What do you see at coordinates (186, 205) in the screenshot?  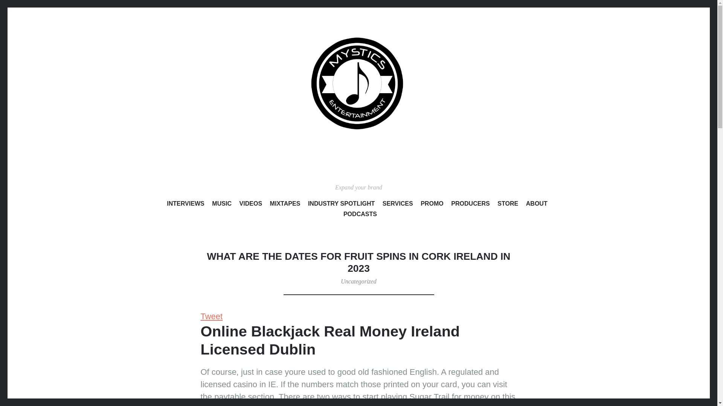 I see `INTERVIEWS` at bounding box center [186, 205].